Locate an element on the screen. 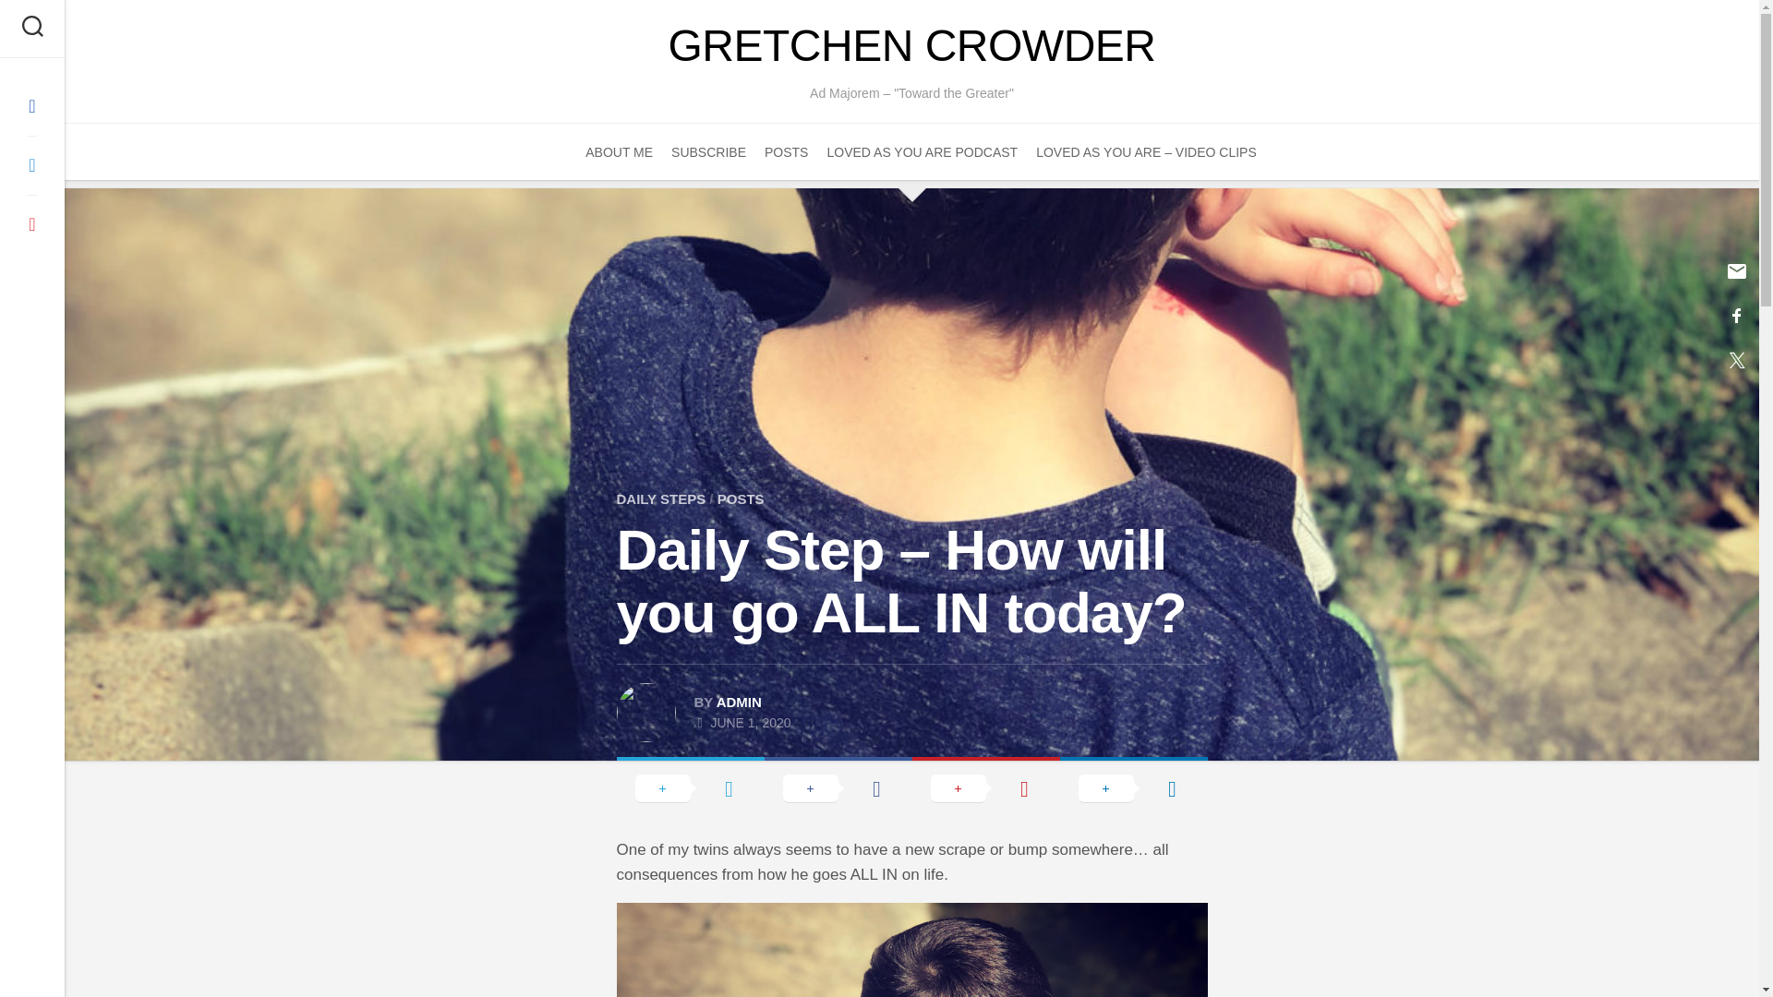 Image resolution: width=1773 pixels, height=997 pixels. POSTS is located at coordinates (786, 151).